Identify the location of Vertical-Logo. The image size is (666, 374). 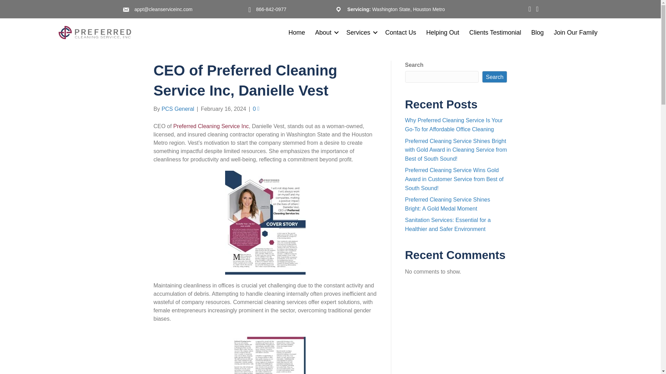
(94, 33).